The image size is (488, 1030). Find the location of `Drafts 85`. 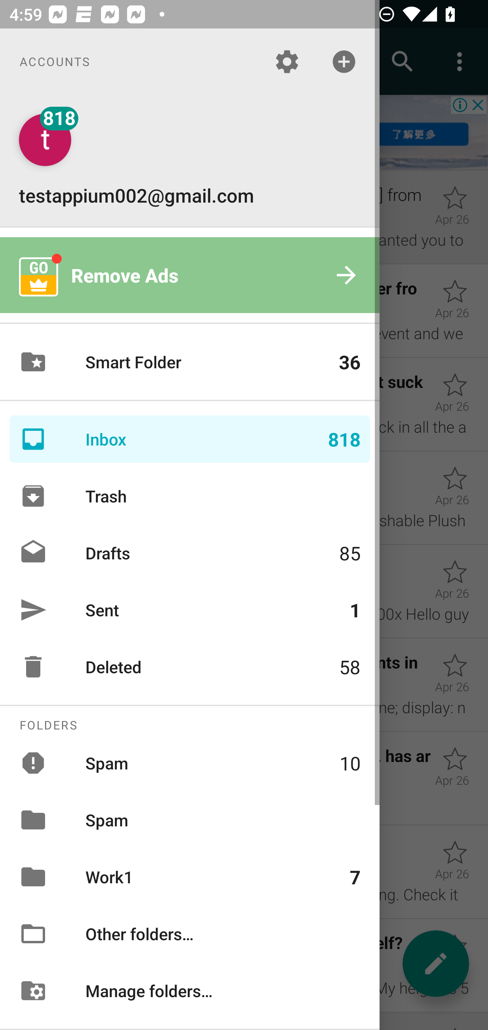

Drafts 85 is located at coordinates (190, 552).